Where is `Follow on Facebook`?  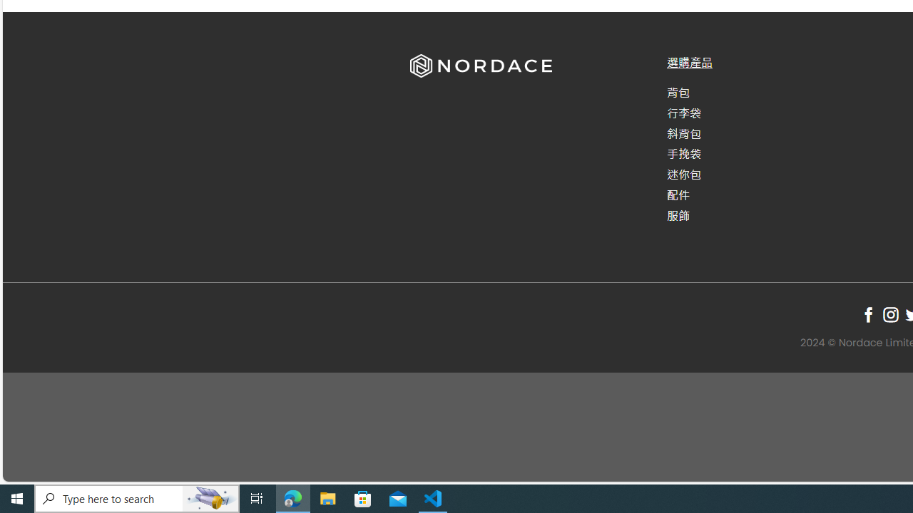 Follow on Facebook is located at coordinates (869, 314).